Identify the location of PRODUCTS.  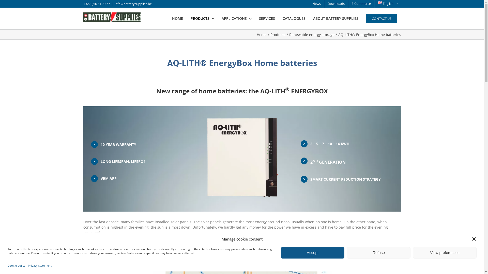
(202, 19).